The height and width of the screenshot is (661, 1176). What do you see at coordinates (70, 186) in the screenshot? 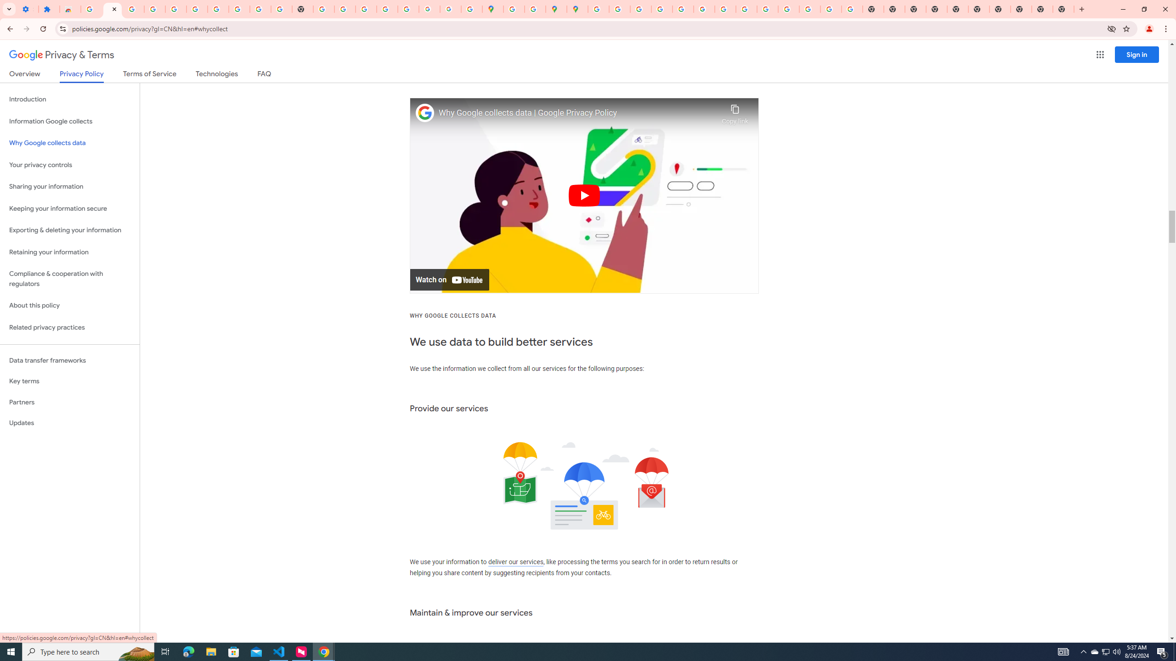
I see `Sharing your information` at bounding box center [70, 186].